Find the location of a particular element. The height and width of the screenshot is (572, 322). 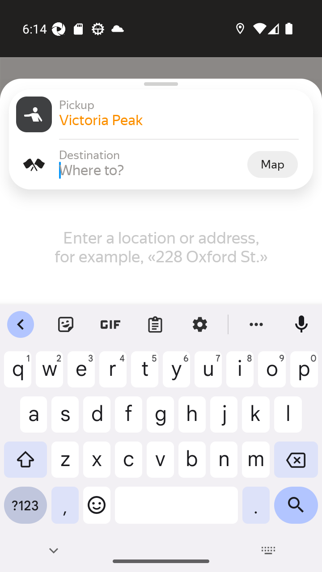

Pickup Pickup Victoria Peak is located at coordinates (161, 114).